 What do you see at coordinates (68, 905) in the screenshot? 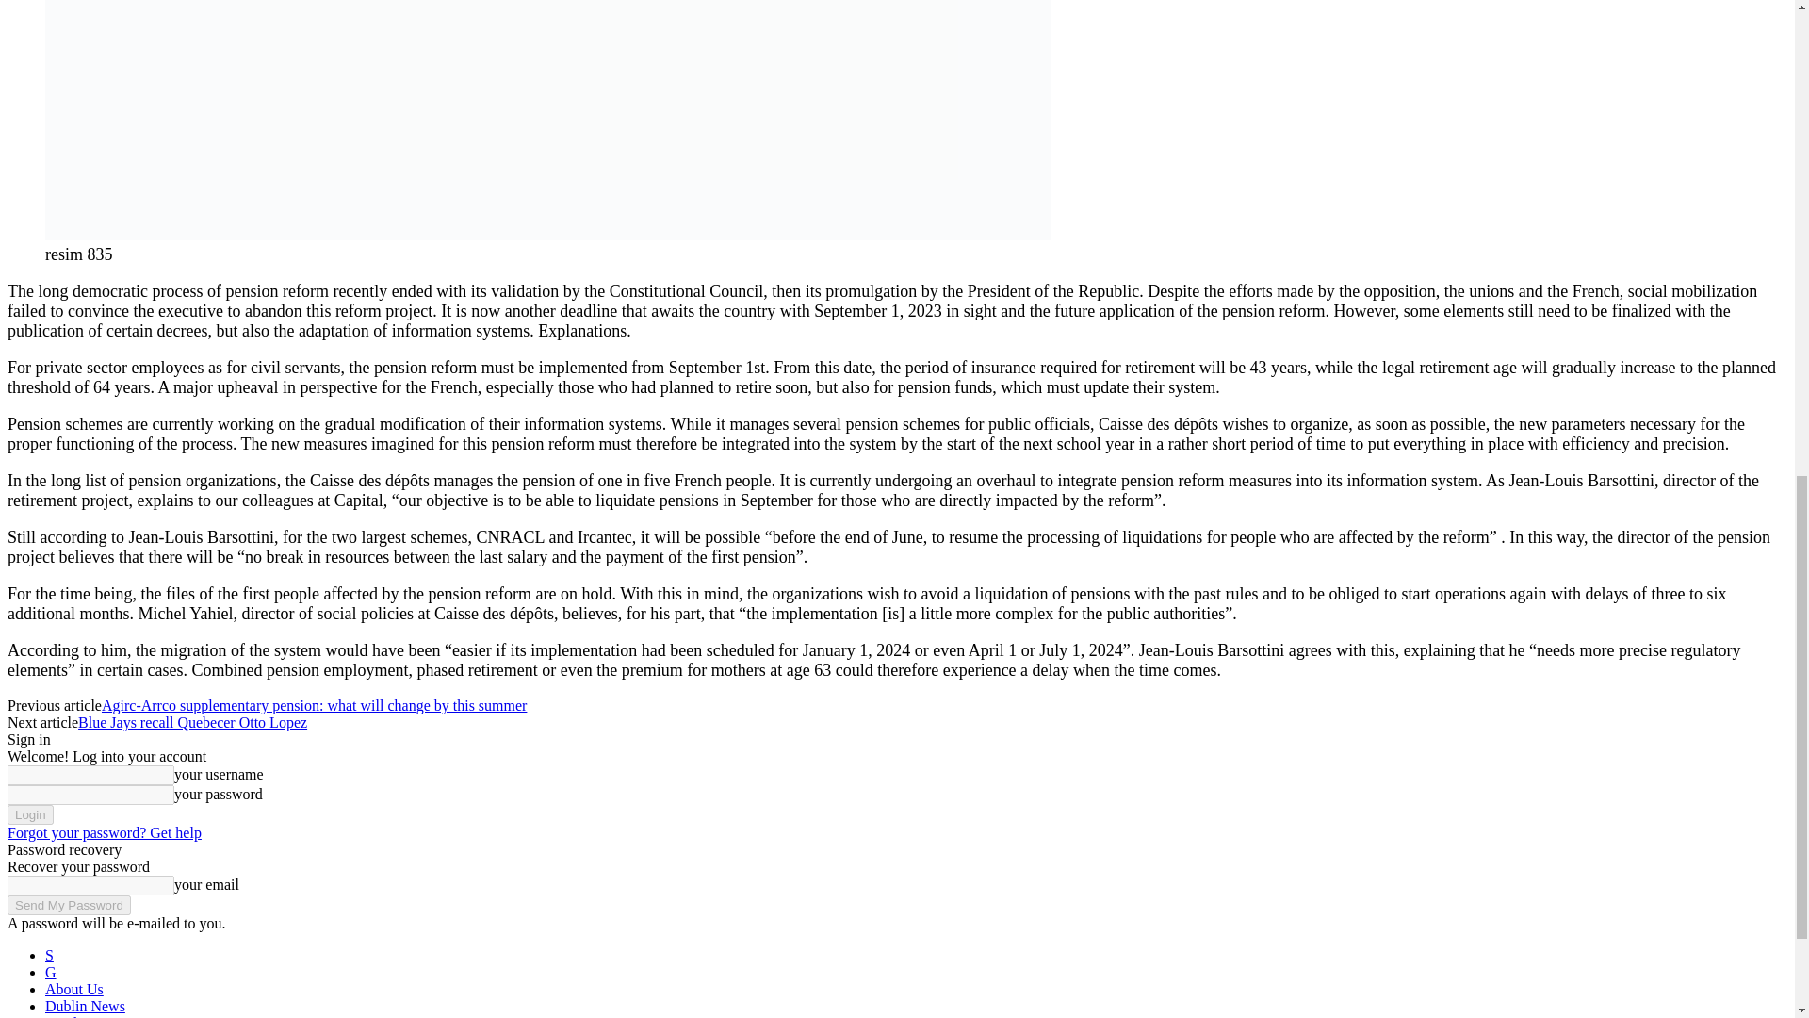
I see `Send My Password` at bounding box center [68, 905].